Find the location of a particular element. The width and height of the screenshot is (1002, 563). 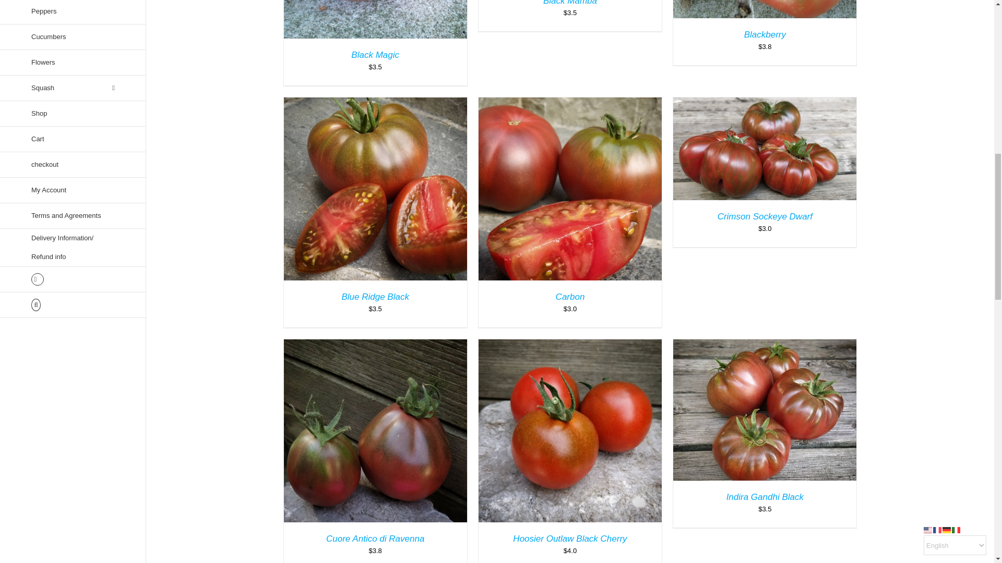

Search is located at coordinates (73, 305).